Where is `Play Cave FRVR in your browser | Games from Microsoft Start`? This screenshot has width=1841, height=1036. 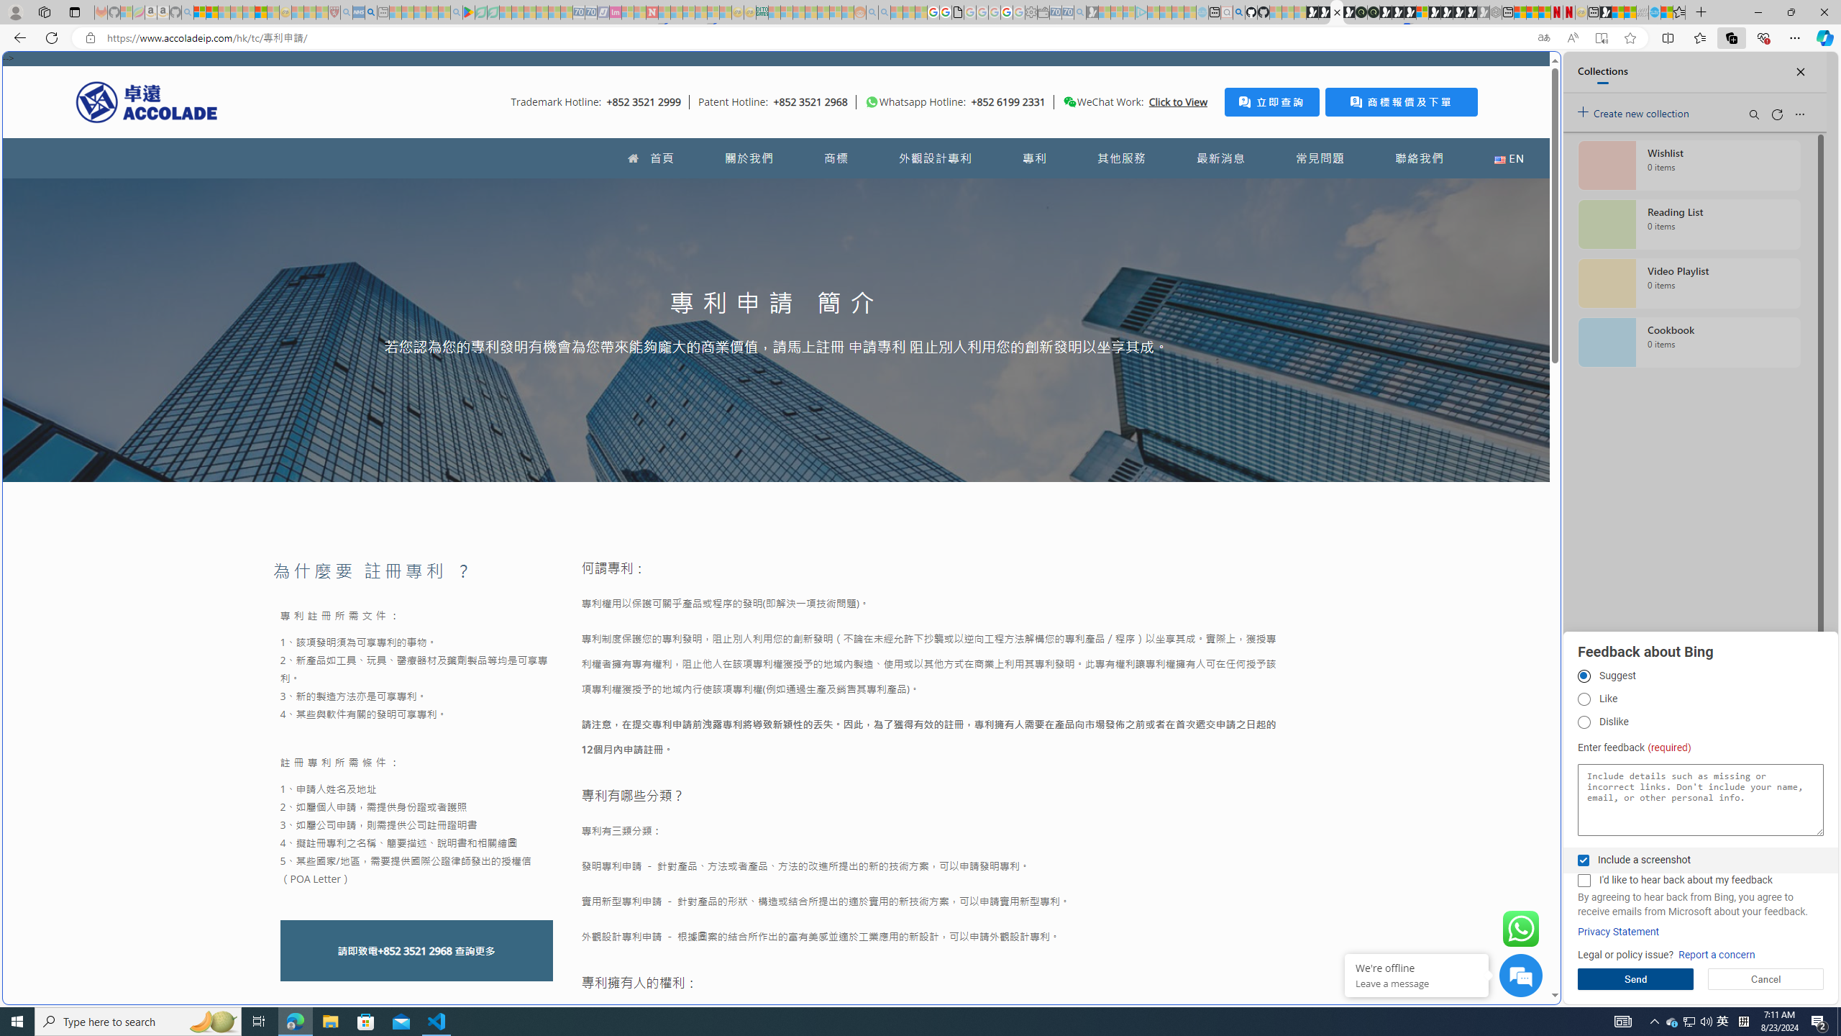
Play Cave FRVR in your browser | Games from Microsoft Start is located at coordinates (1166, 306).